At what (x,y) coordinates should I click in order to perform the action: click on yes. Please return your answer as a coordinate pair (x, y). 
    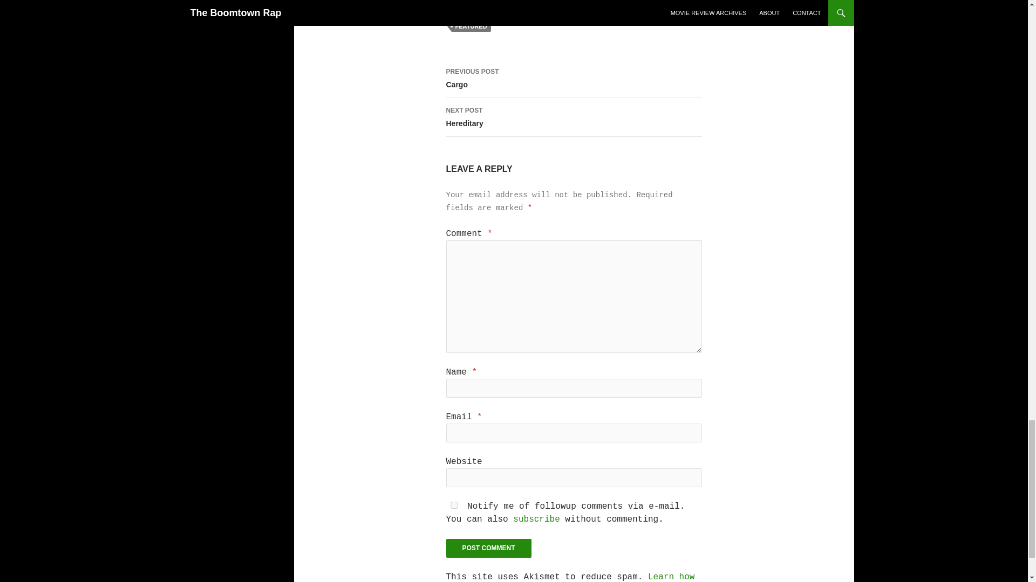
    Looking at the image, I should click on (488, 548).